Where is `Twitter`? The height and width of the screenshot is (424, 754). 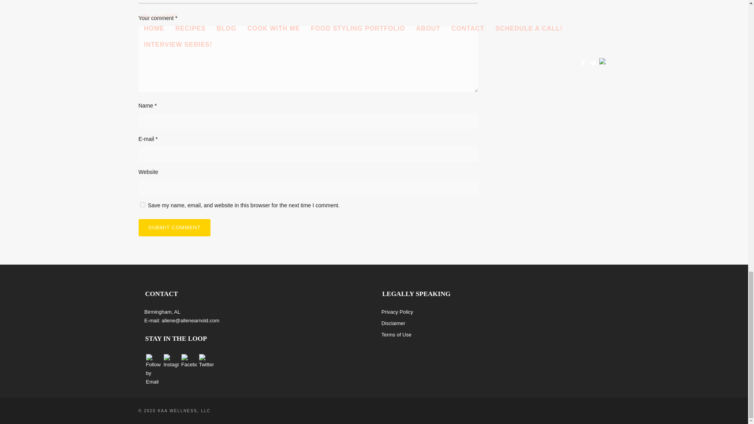
Twitter is located at coordinates (207, 361).